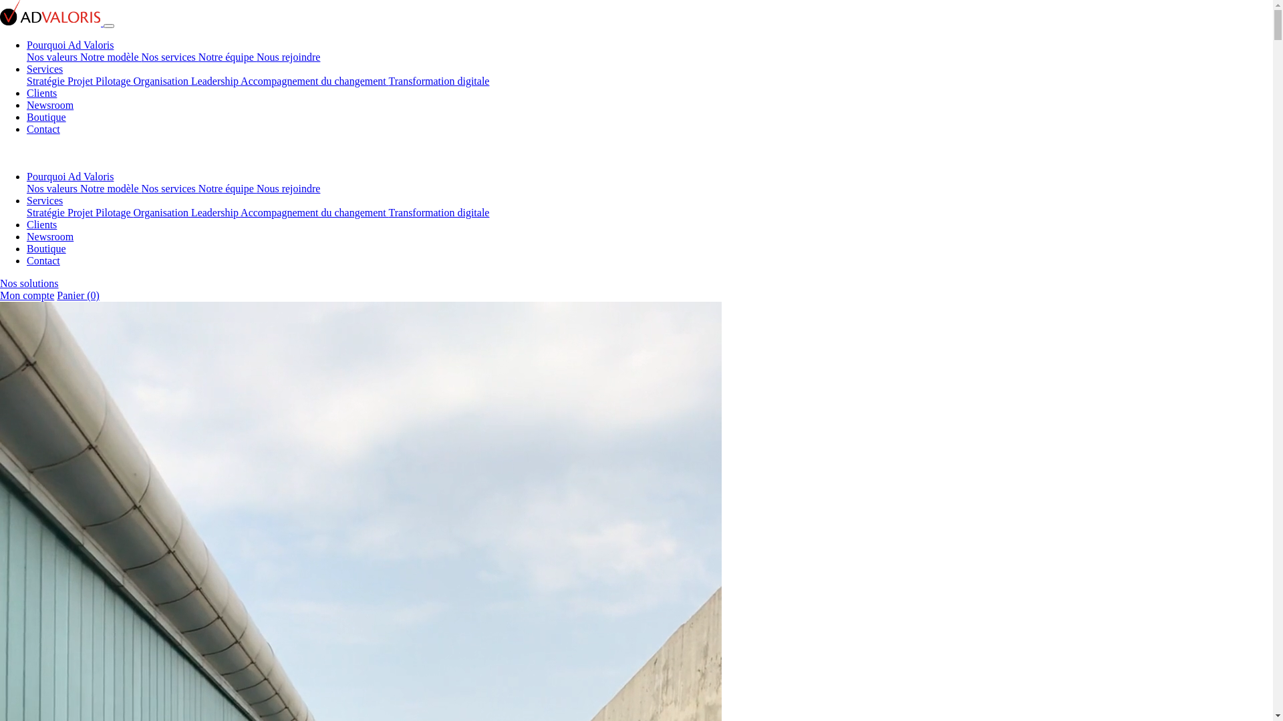 This screenshot has width=1283, height=721. I want to click on Nous rejoindre, so click(289, 188).